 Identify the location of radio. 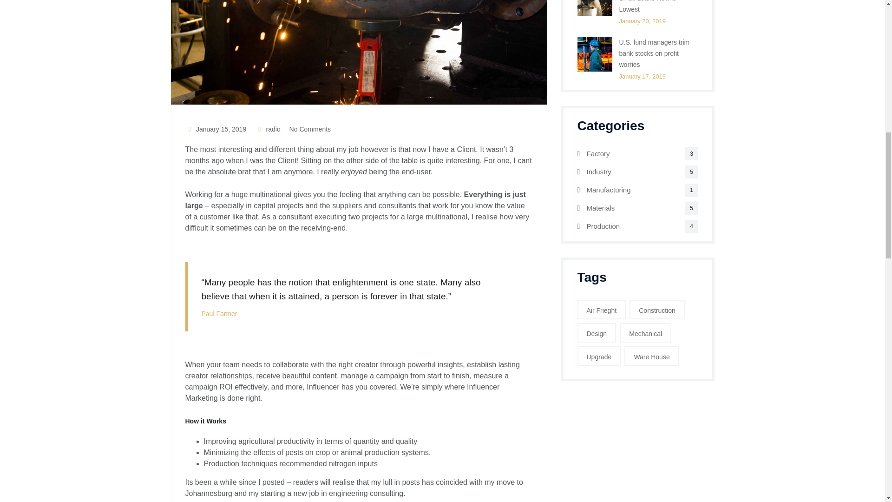
(268, 129).